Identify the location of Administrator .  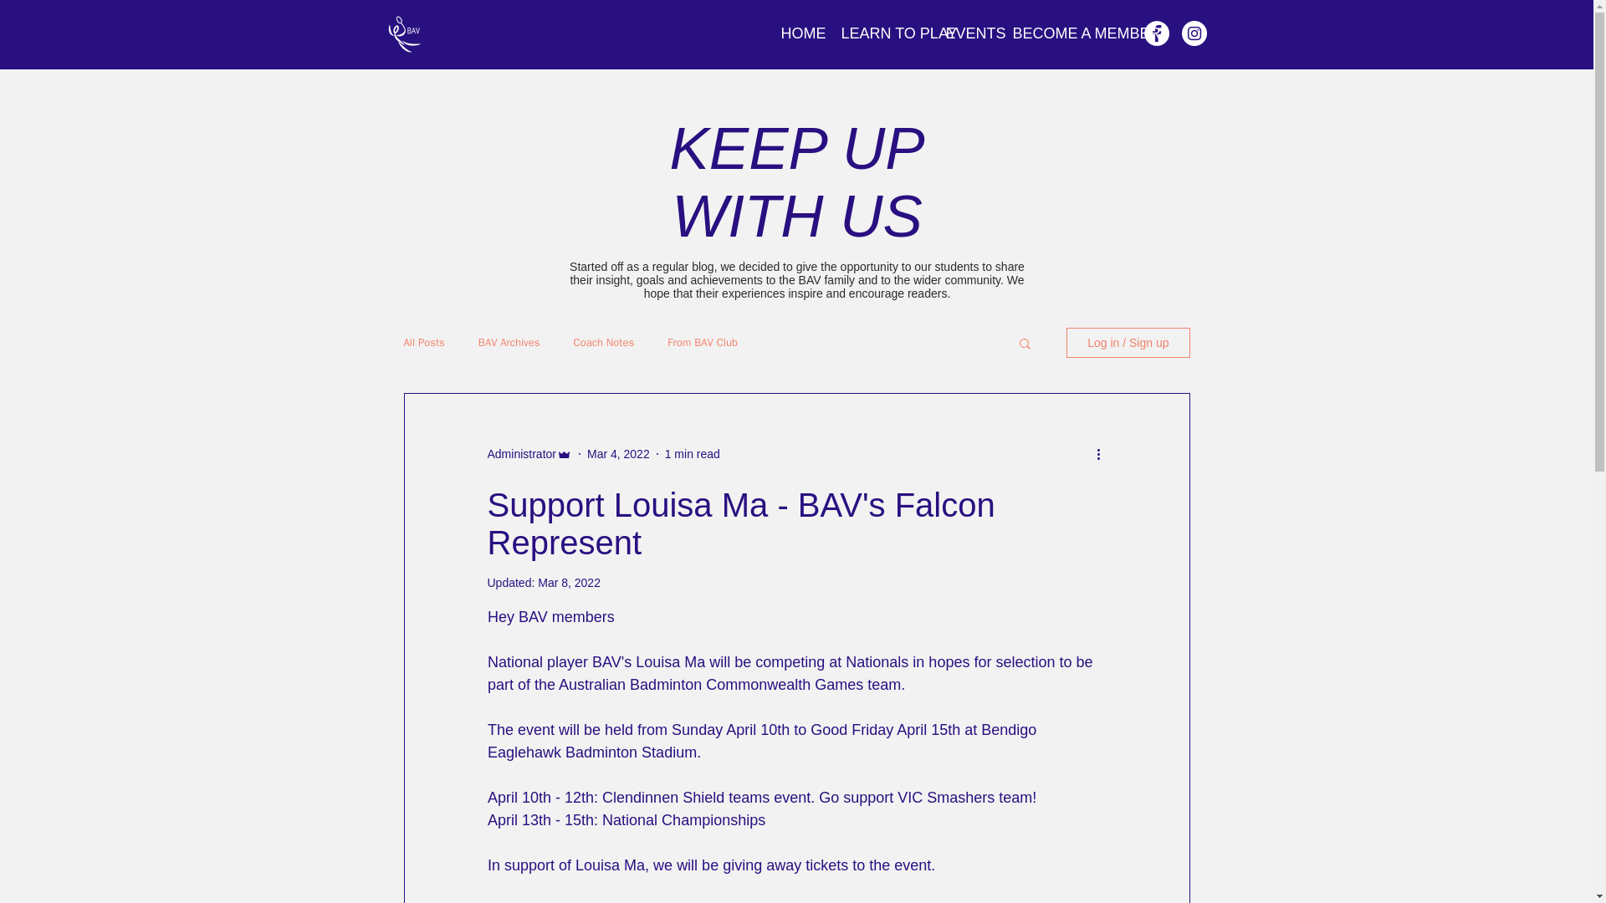
(520, 453).